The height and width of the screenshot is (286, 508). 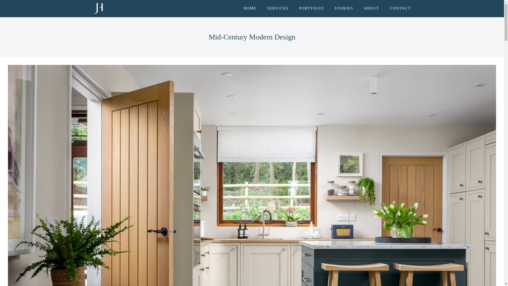 I want to click on SERVICES, so click(x=278, y=8).